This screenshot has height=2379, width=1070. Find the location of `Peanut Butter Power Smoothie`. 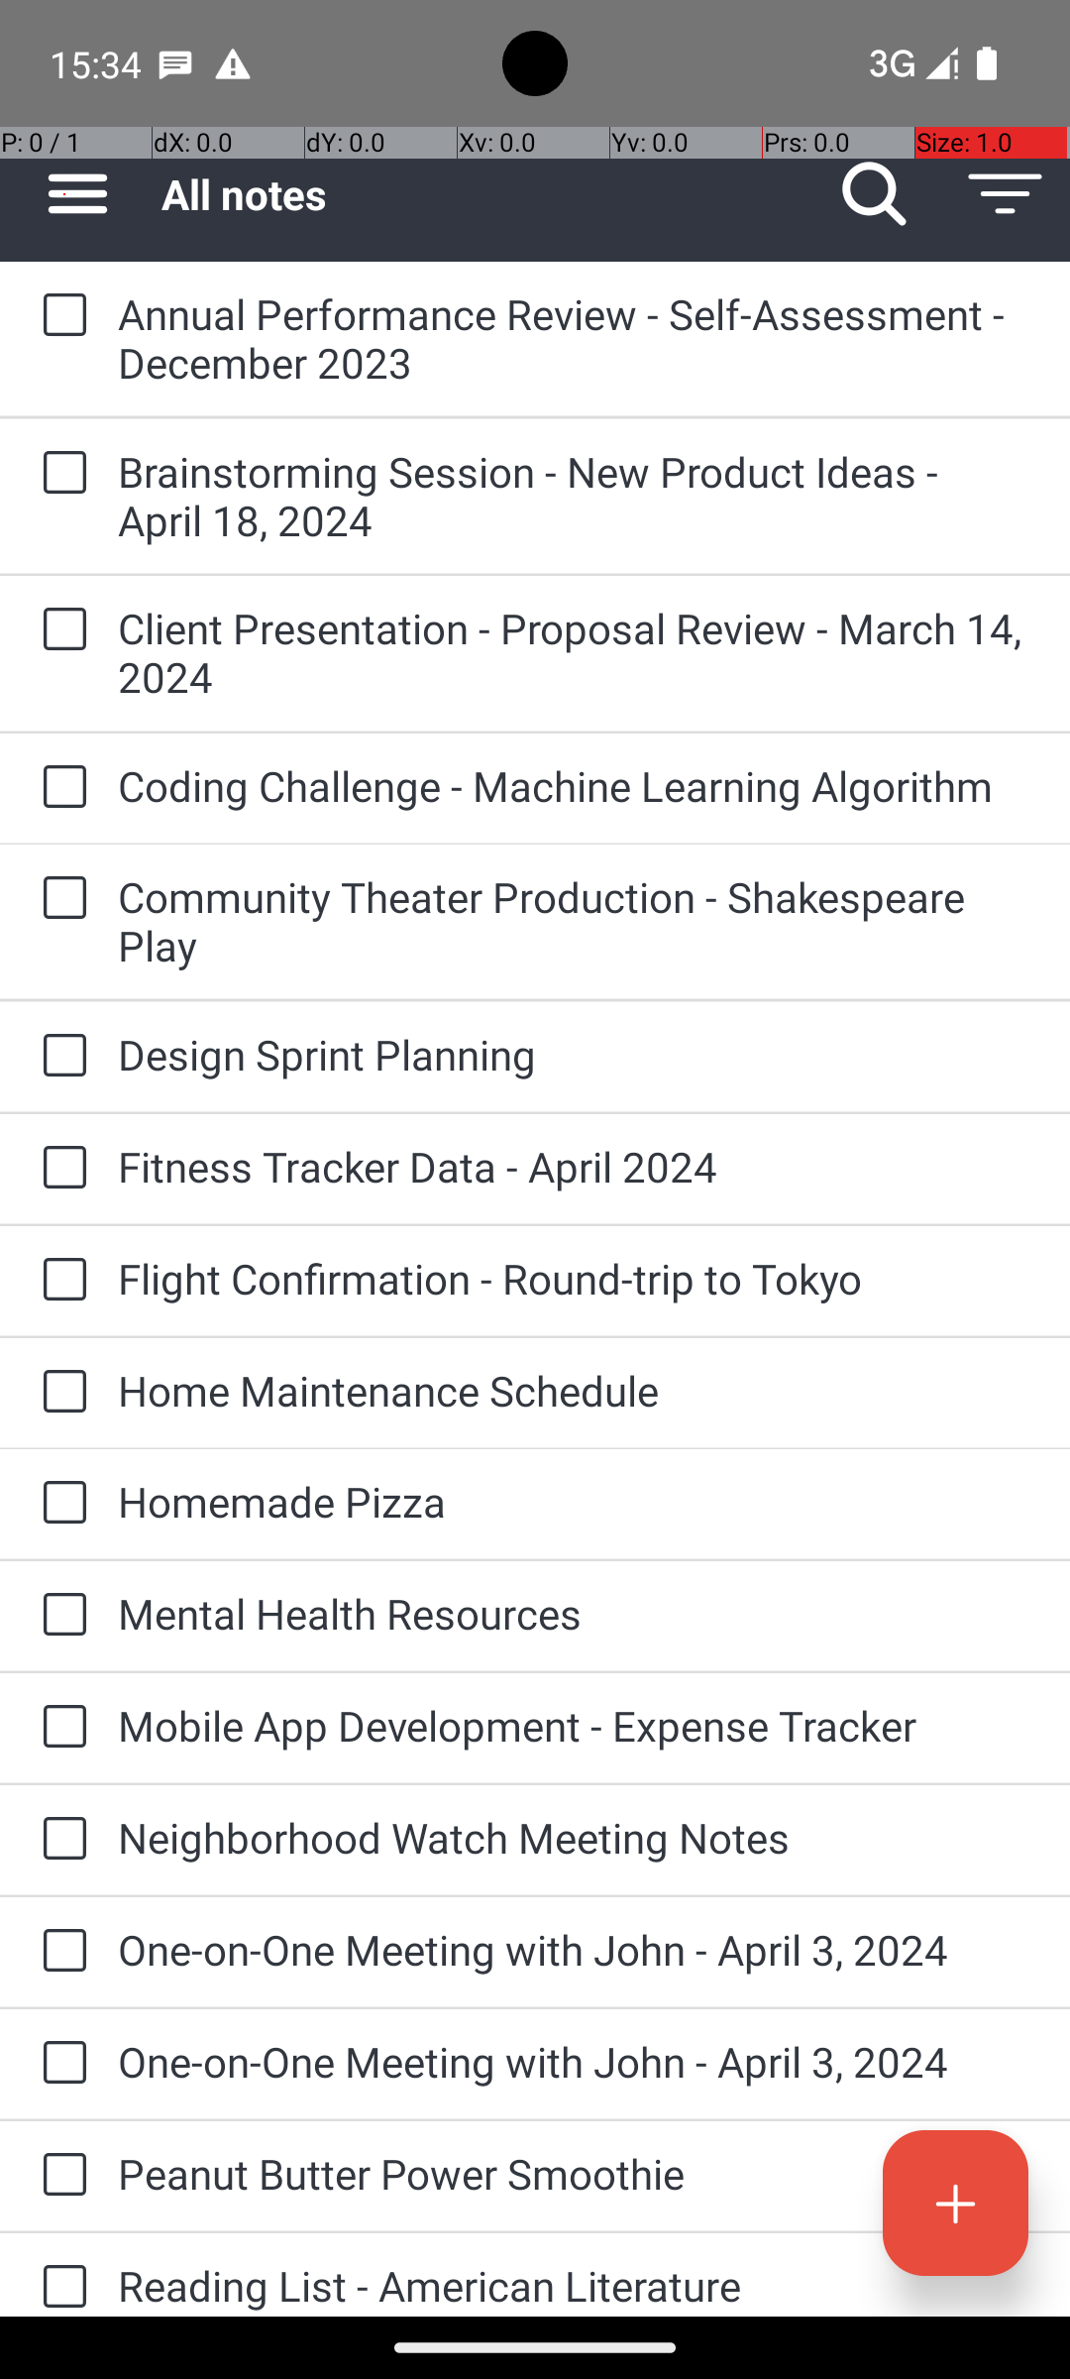

Peanut Butter Power Smoothie is located at coordinates (575, 2173).